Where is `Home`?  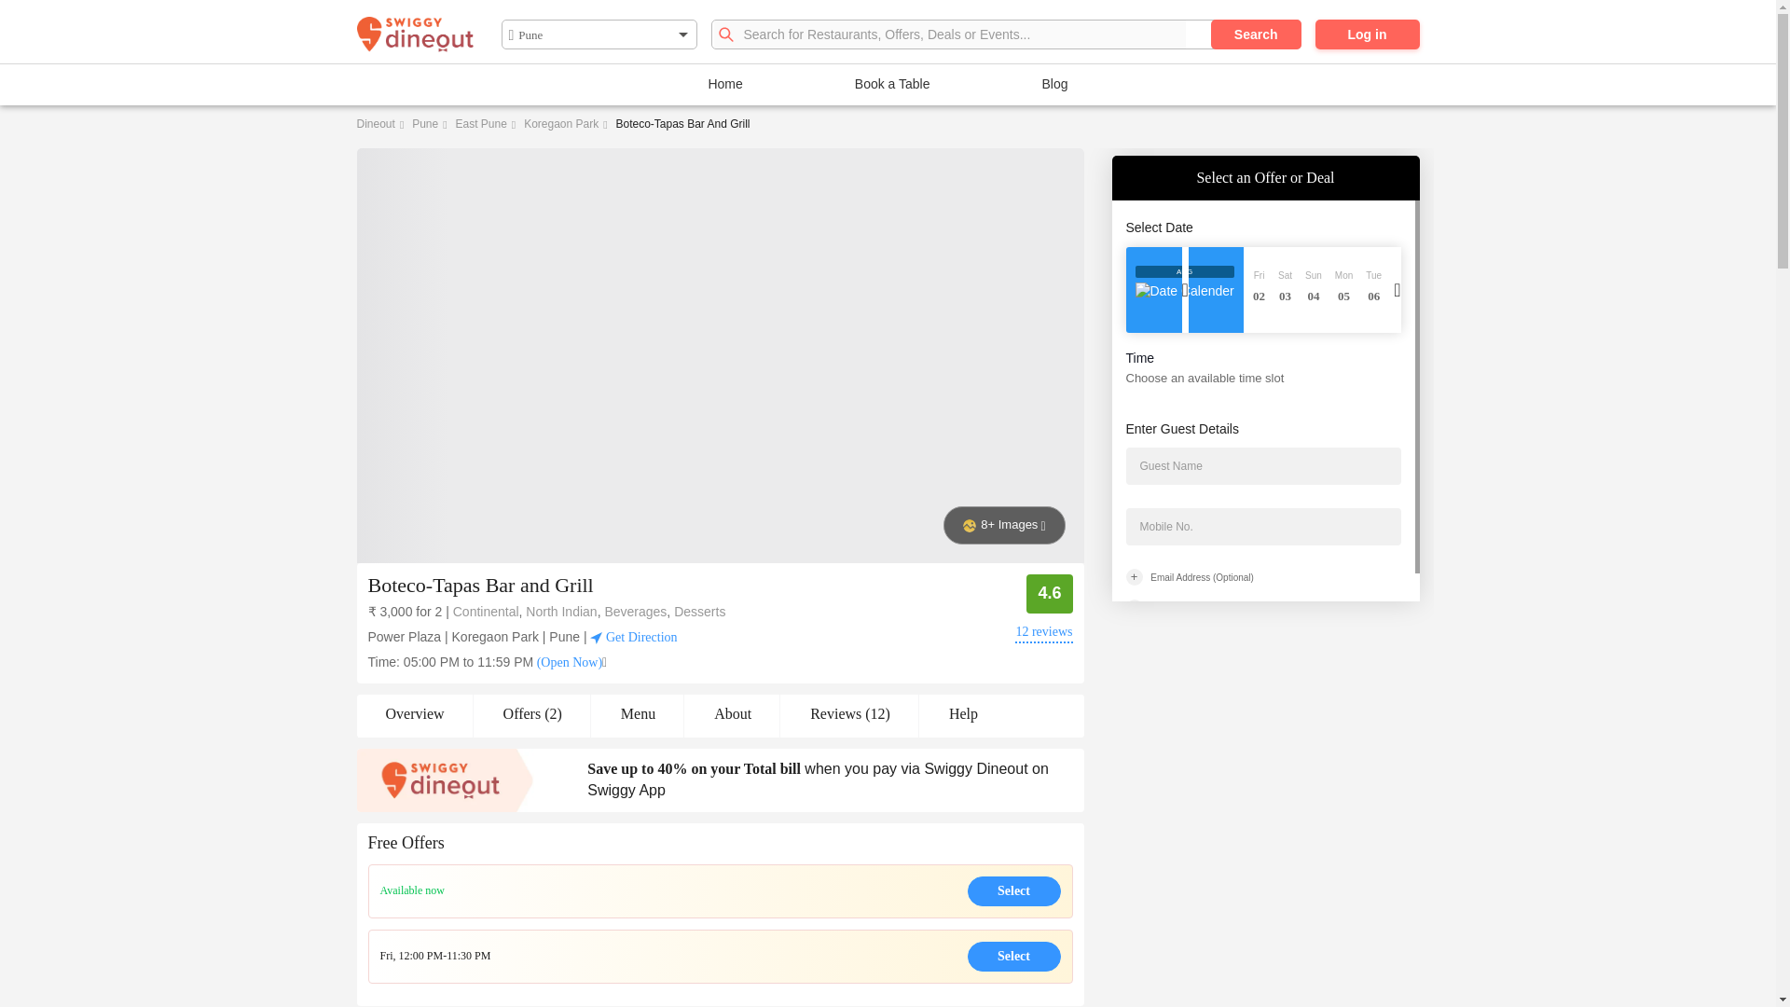
Home is located at coordinates (724, 84).